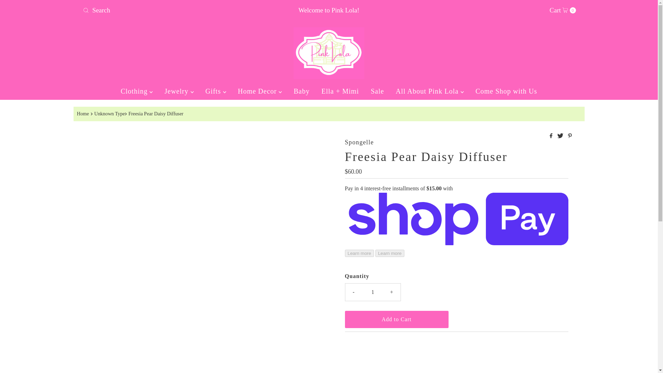 The height and width of the screenshot is (373, 663). I want to click on Back to the frontpage, so click(161, 10).